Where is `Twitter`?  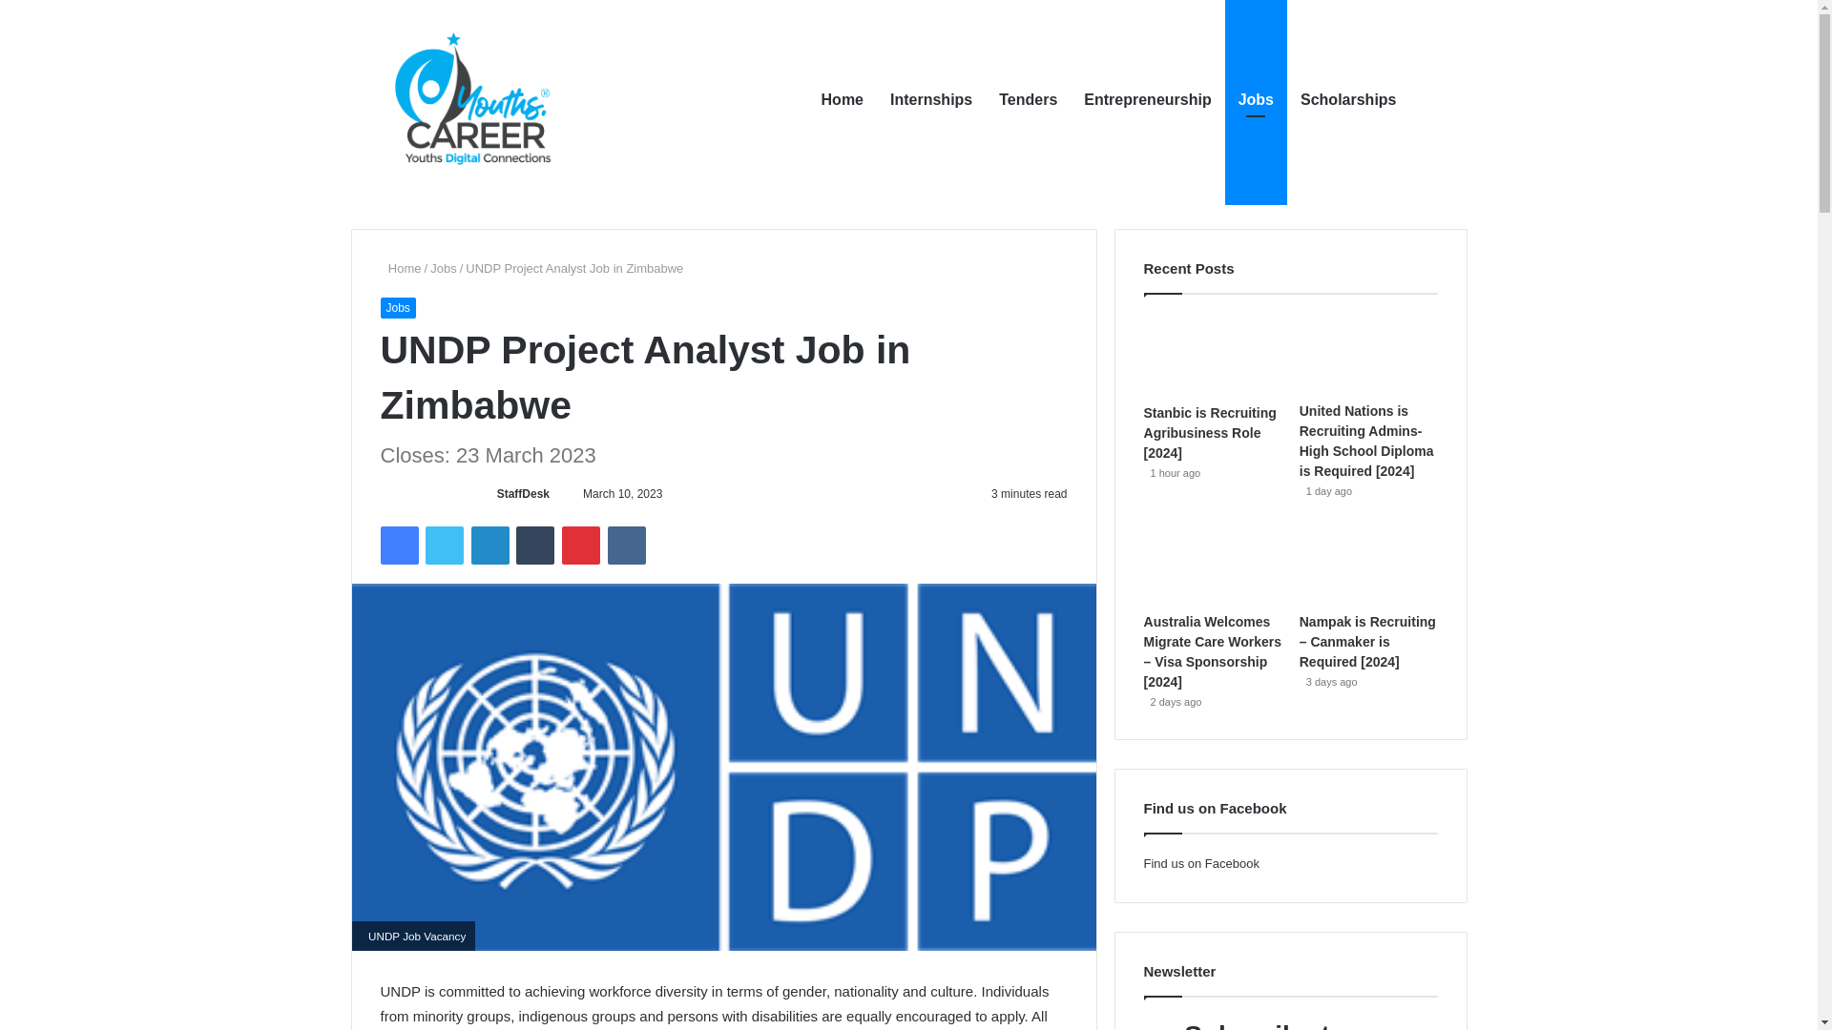
Twitter is located at coordinates (444, 545).